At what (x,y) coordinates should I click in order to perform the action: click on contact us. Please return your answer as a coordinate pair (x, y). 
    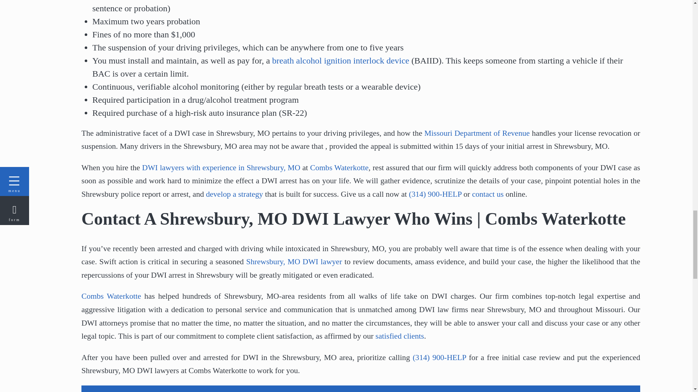
    Looking at the image, I should click on (487, 194).